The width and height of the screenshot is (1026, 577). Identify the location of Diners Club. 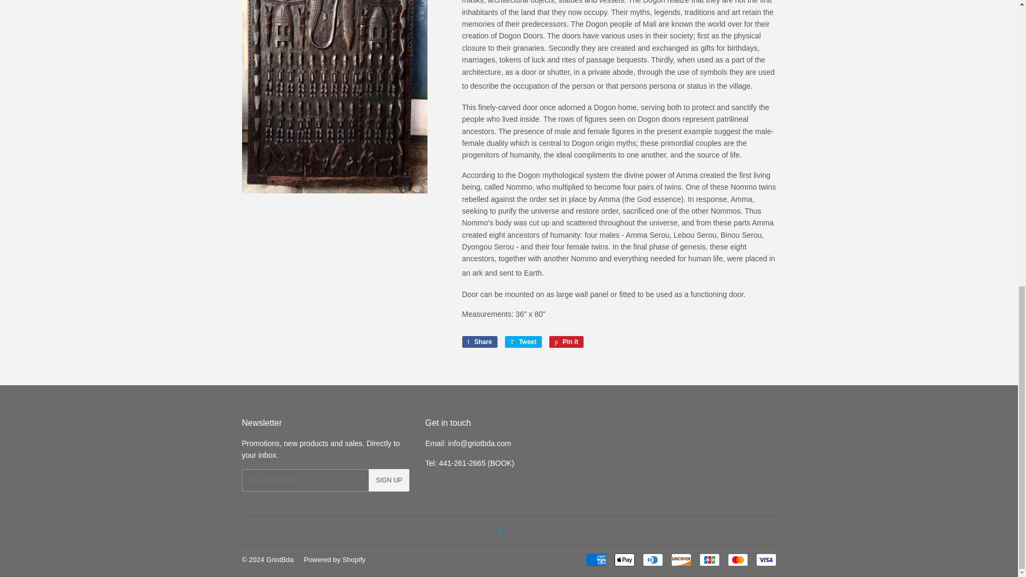
(652, 559).